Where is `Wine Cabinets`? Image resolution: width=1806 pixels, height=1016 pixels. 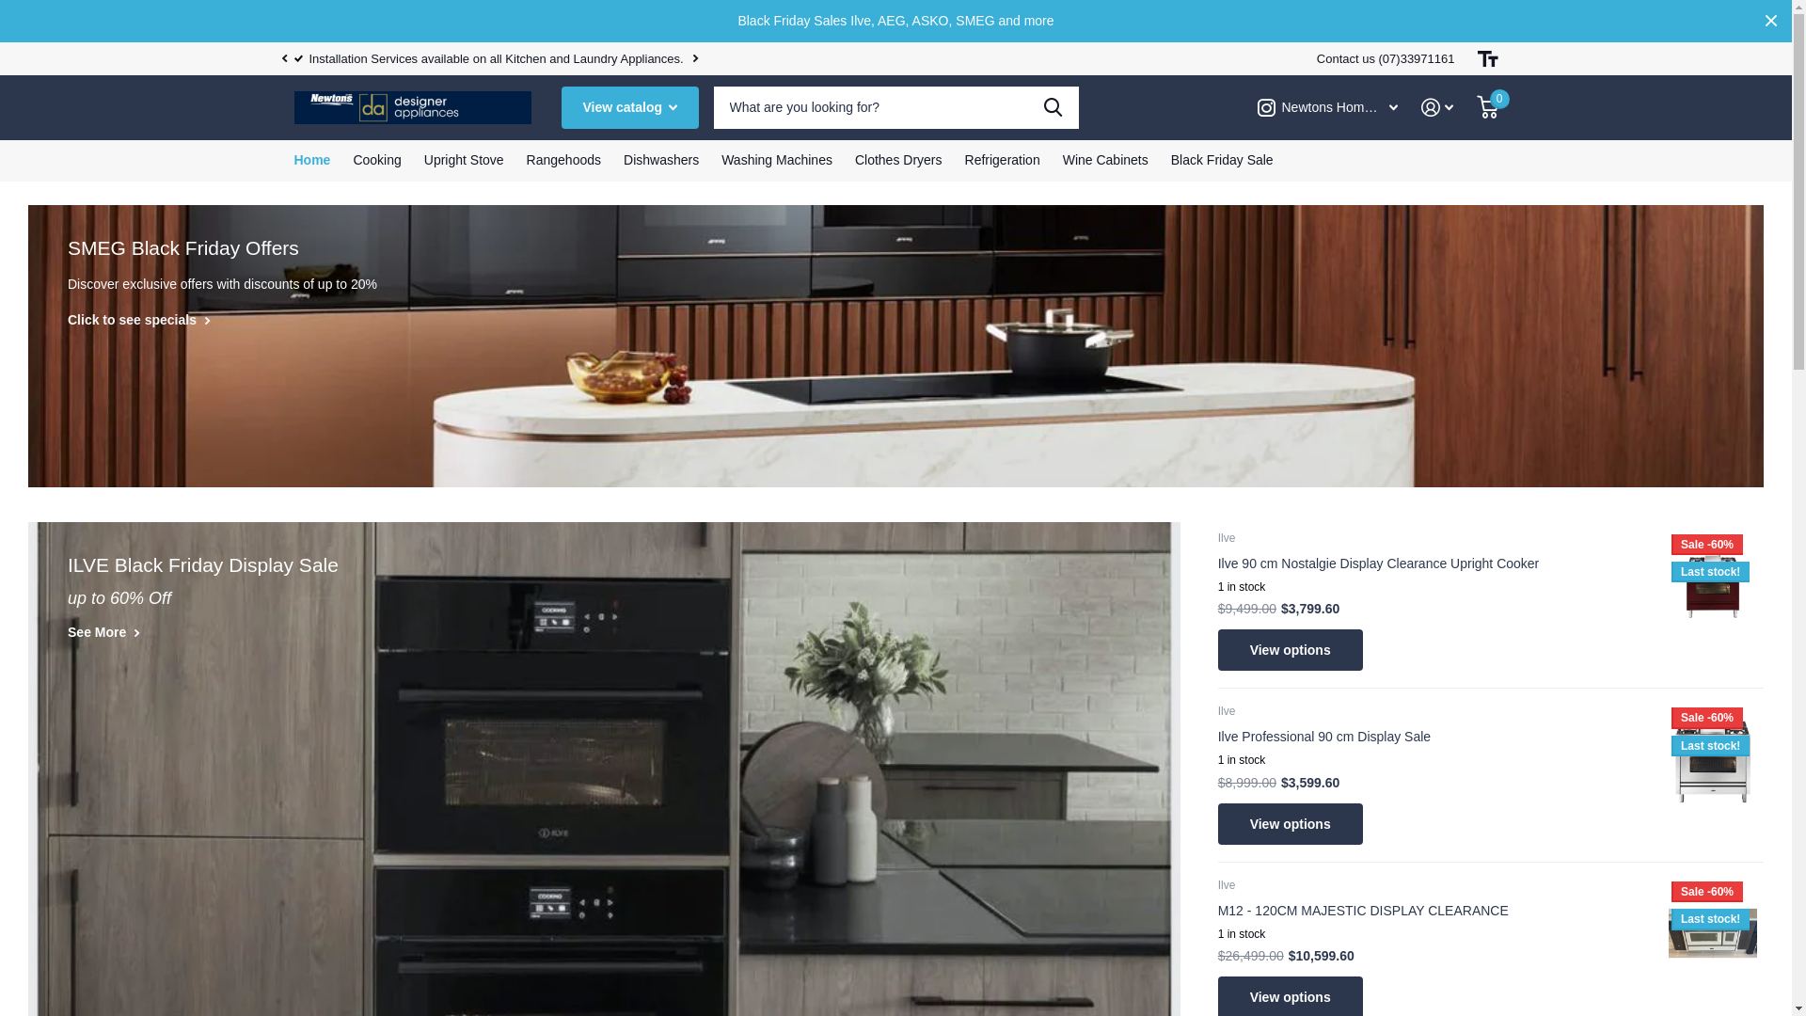
Wine Cabinets is located at coordinates (1106, 161).